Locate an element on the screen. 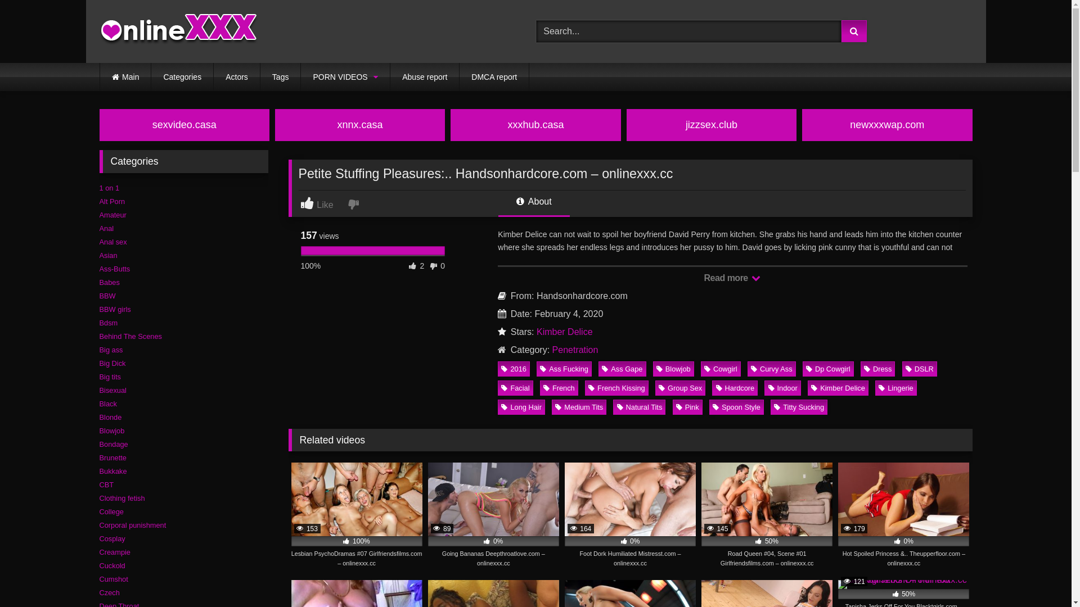 The image size is (1080, 607). Corporal punishment is located at coordinates (133, 525).